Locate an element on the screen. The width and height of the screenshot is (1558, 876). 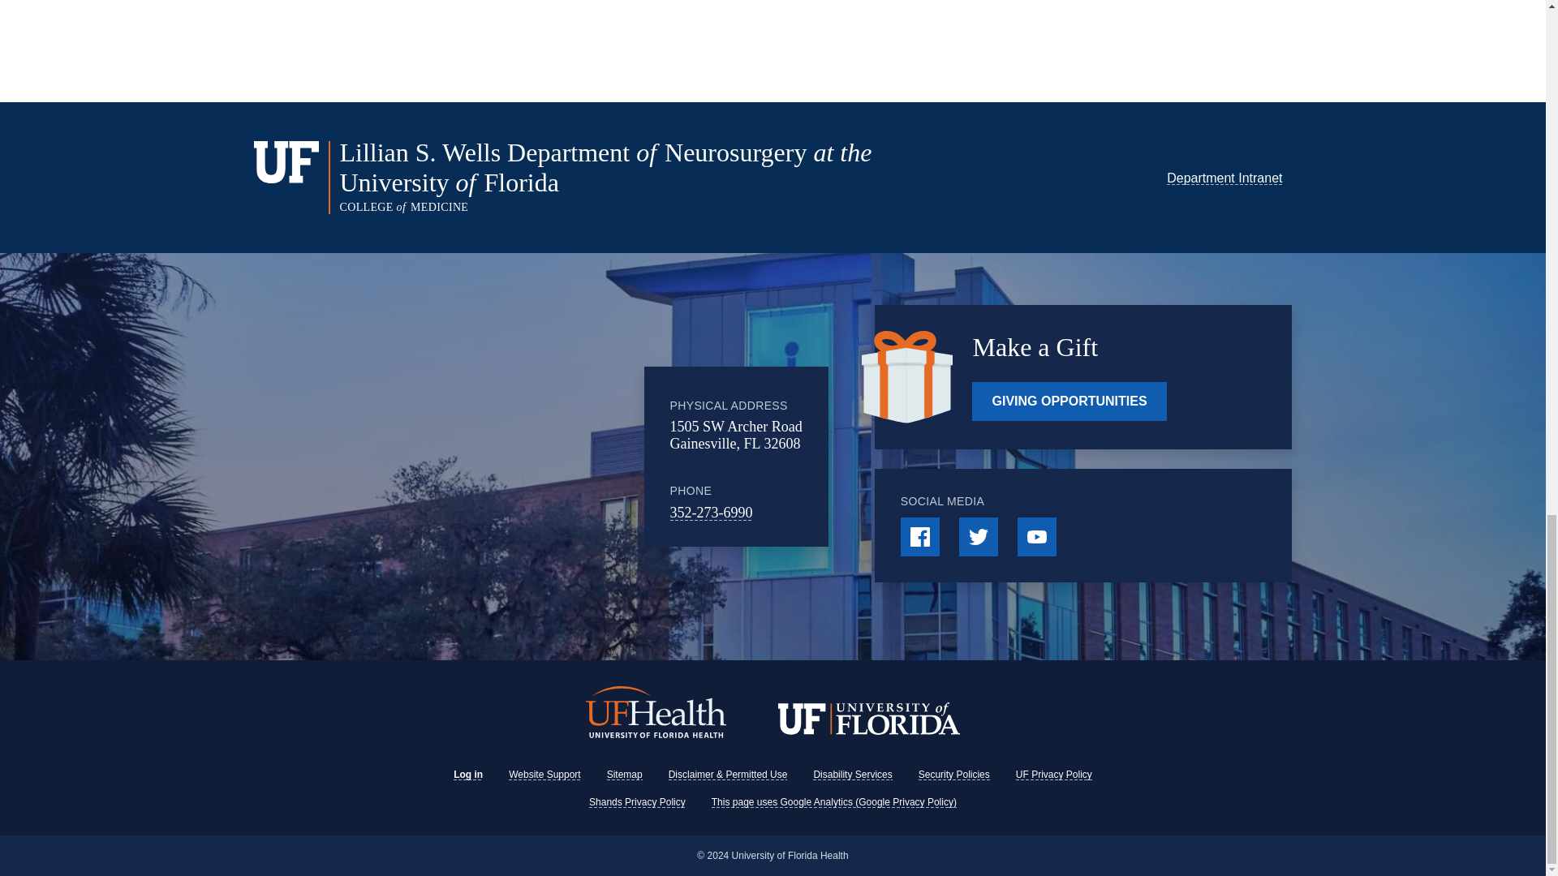
Website Support is located at coordinates (545, 775).